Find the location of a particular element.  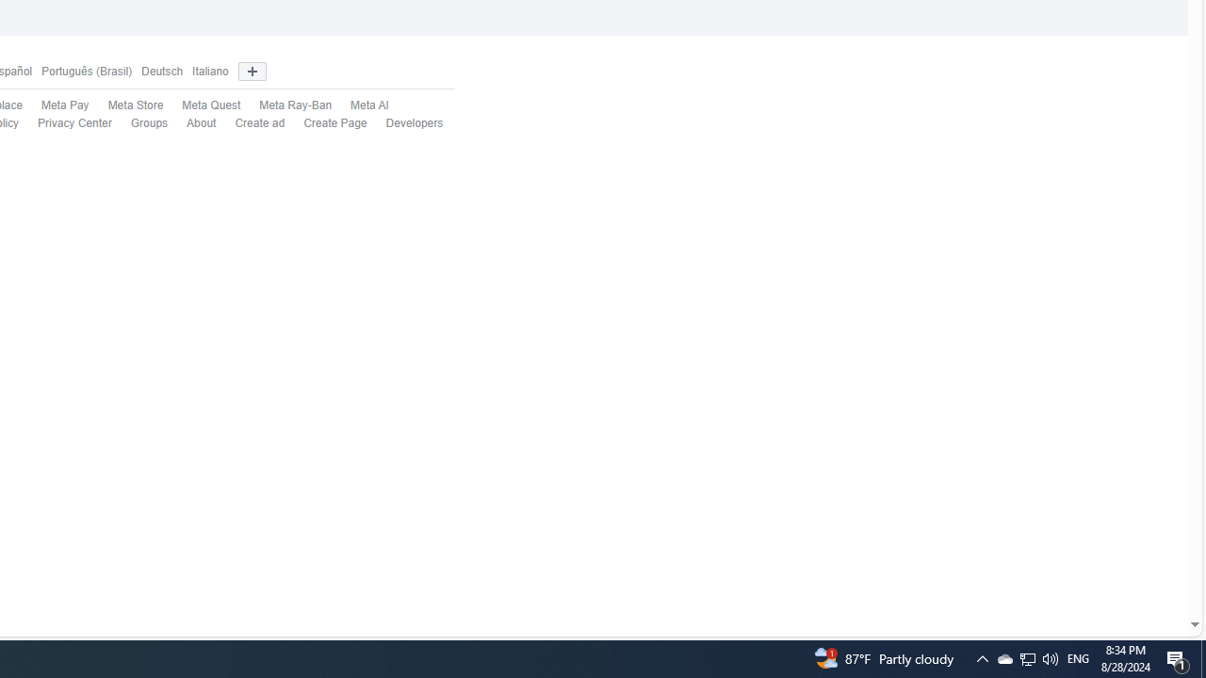

Meta Quest is located at coordinates (211, 105).